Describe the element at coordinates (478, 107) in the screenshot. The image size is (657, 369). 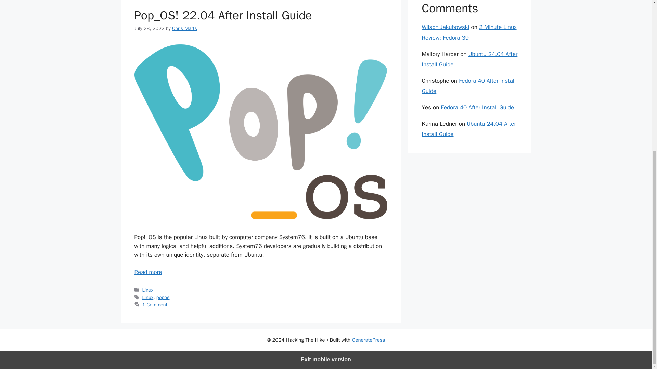
I see `Fedora 40 After Install Guide` at that location.